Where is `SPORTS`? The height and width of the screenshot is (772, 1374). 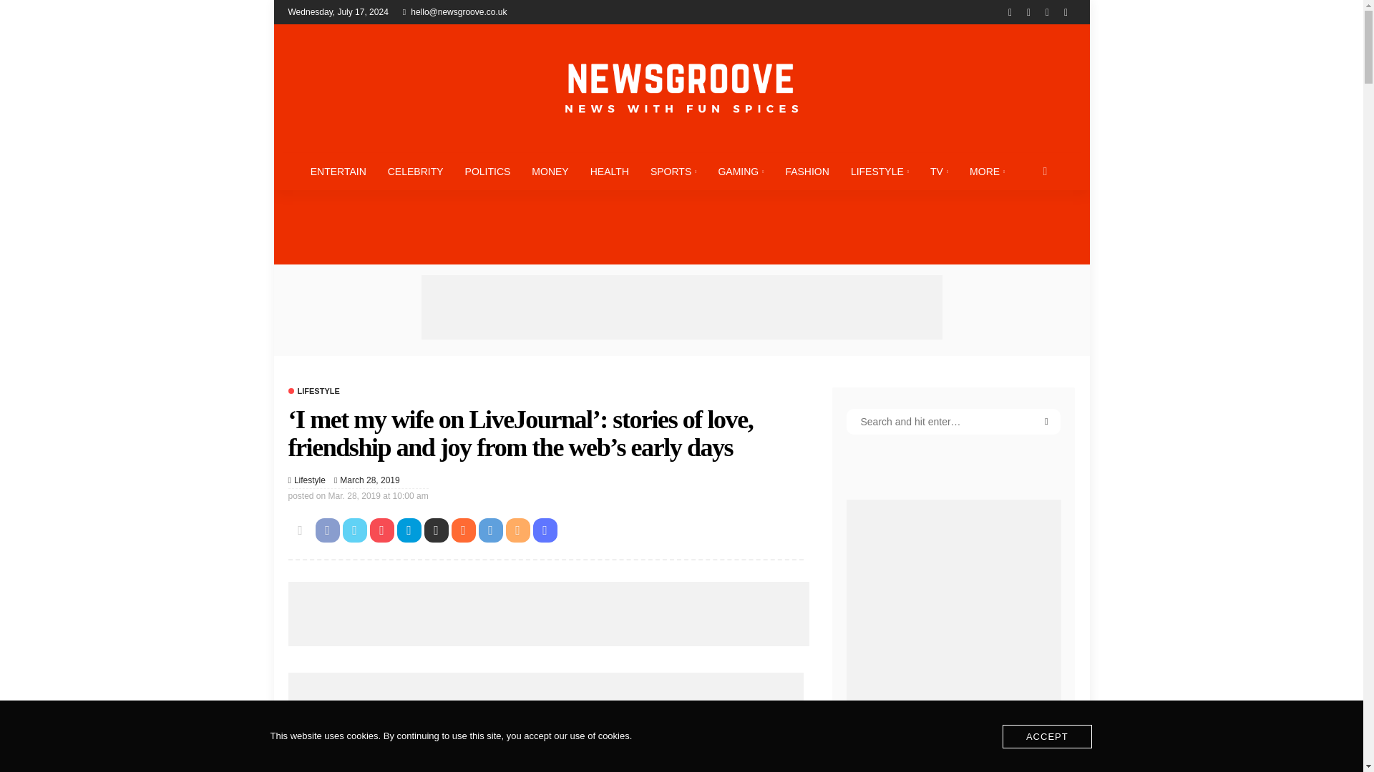
SPORTS is located at coordinates (673, 171).